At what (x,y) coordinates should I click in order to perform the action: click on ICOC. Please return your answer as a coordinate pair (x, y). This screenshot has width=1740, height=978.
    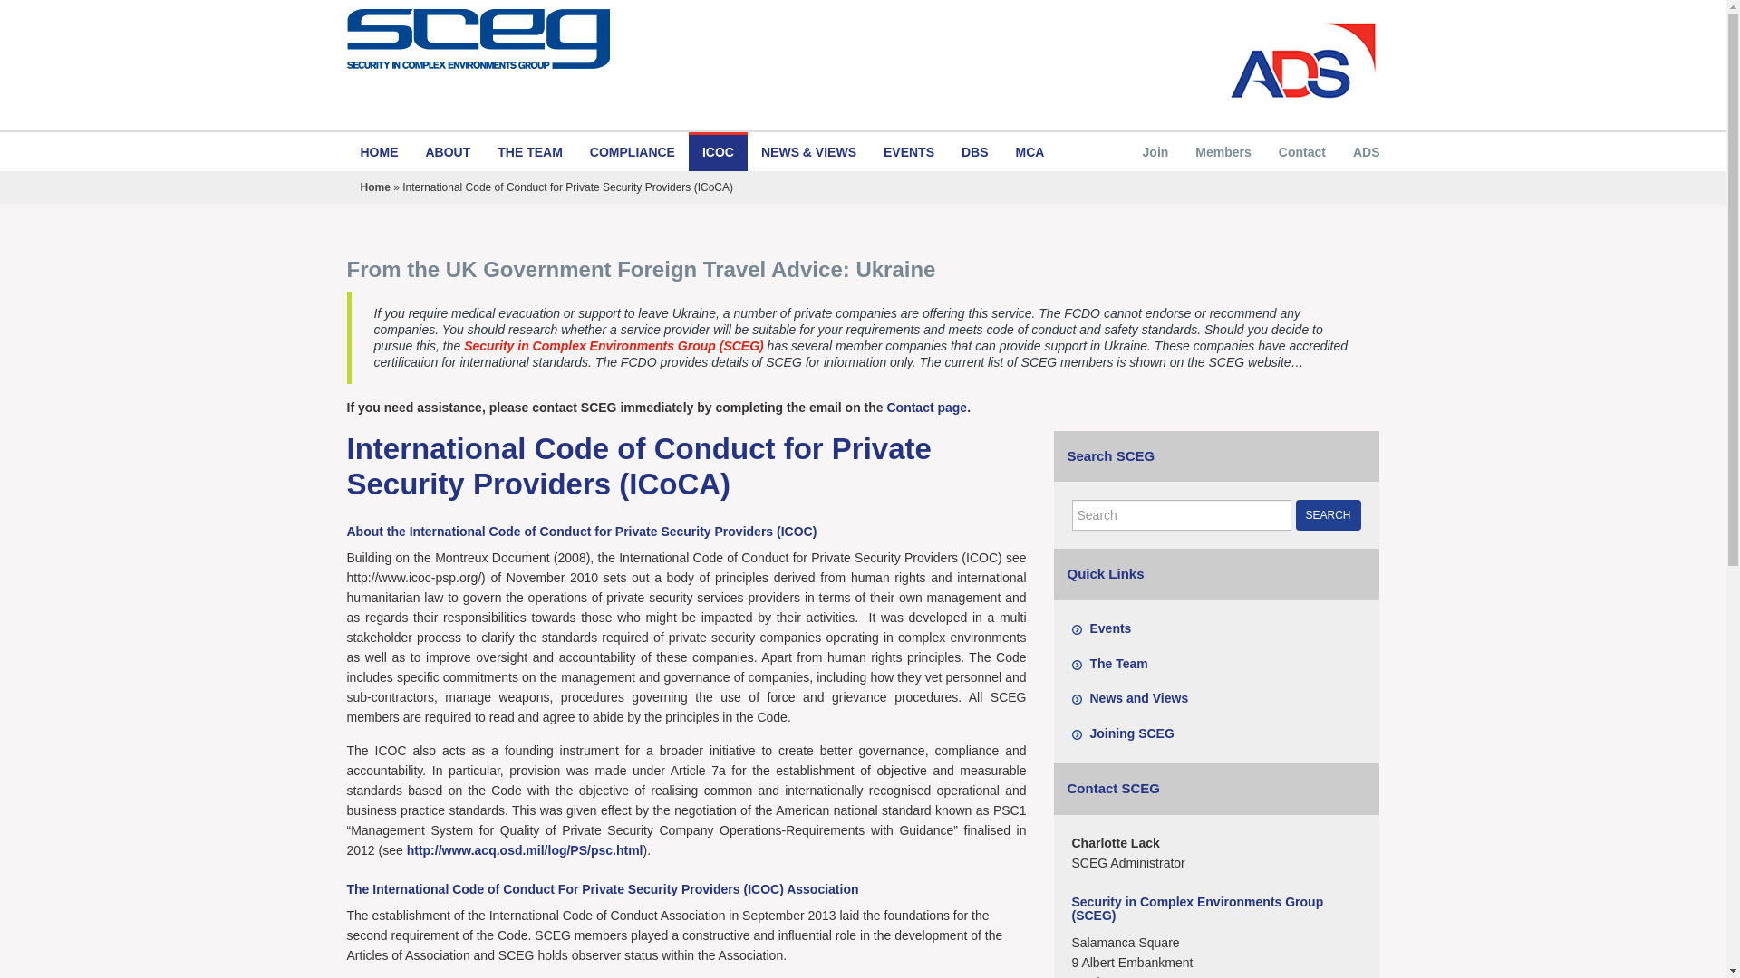
    Looking at the image, I should click on (718, 151).